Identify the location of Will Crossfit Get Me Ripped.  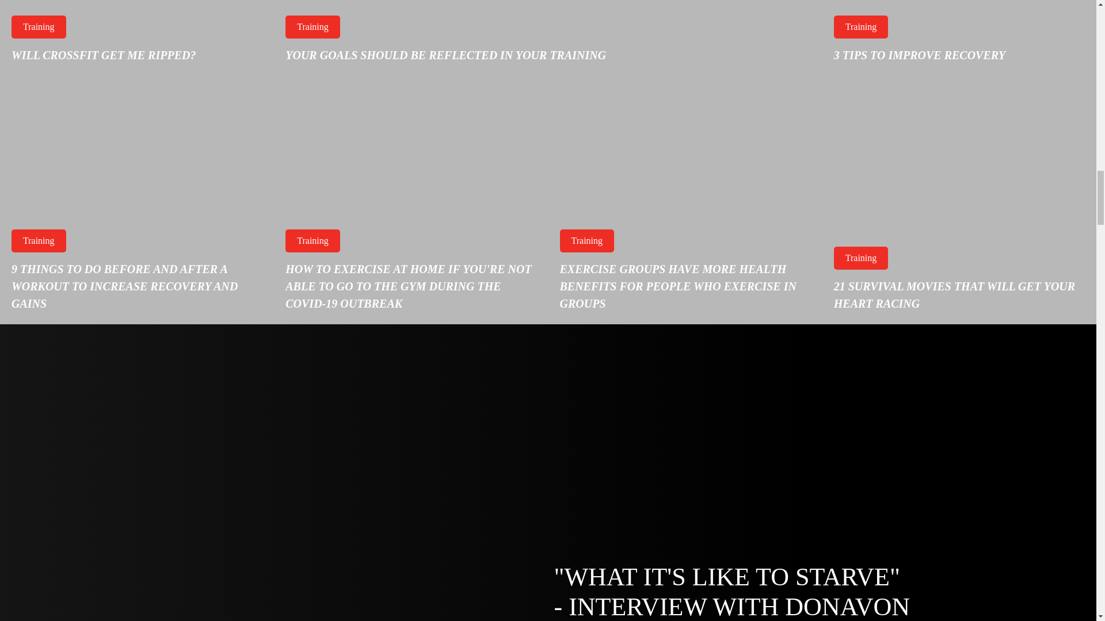
(137, 38).